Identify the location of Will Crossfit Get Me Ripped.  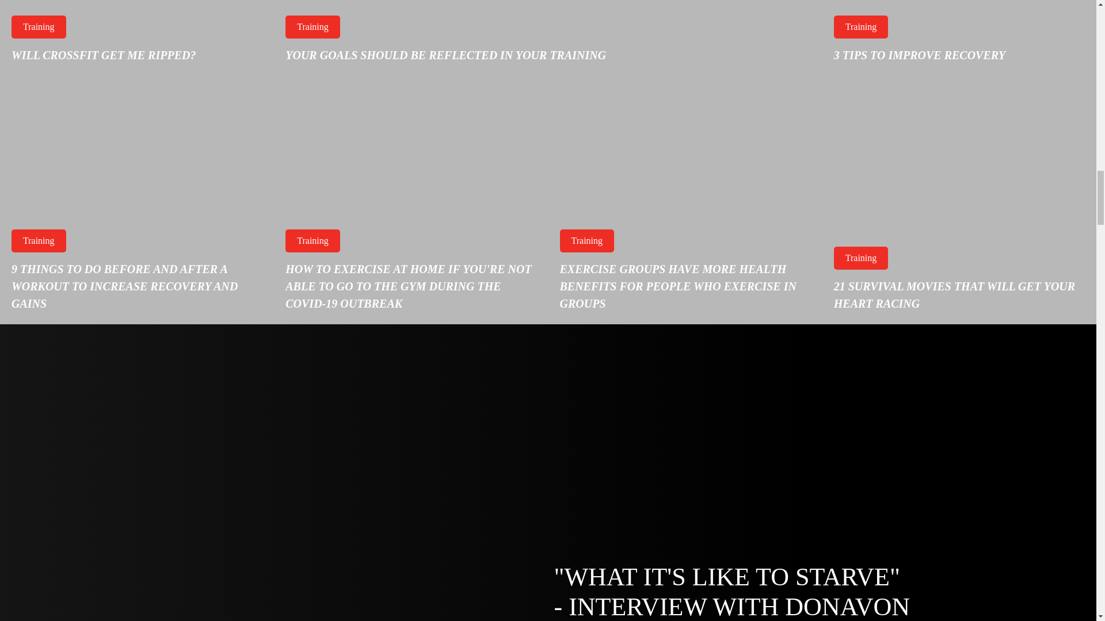
(137, 38).